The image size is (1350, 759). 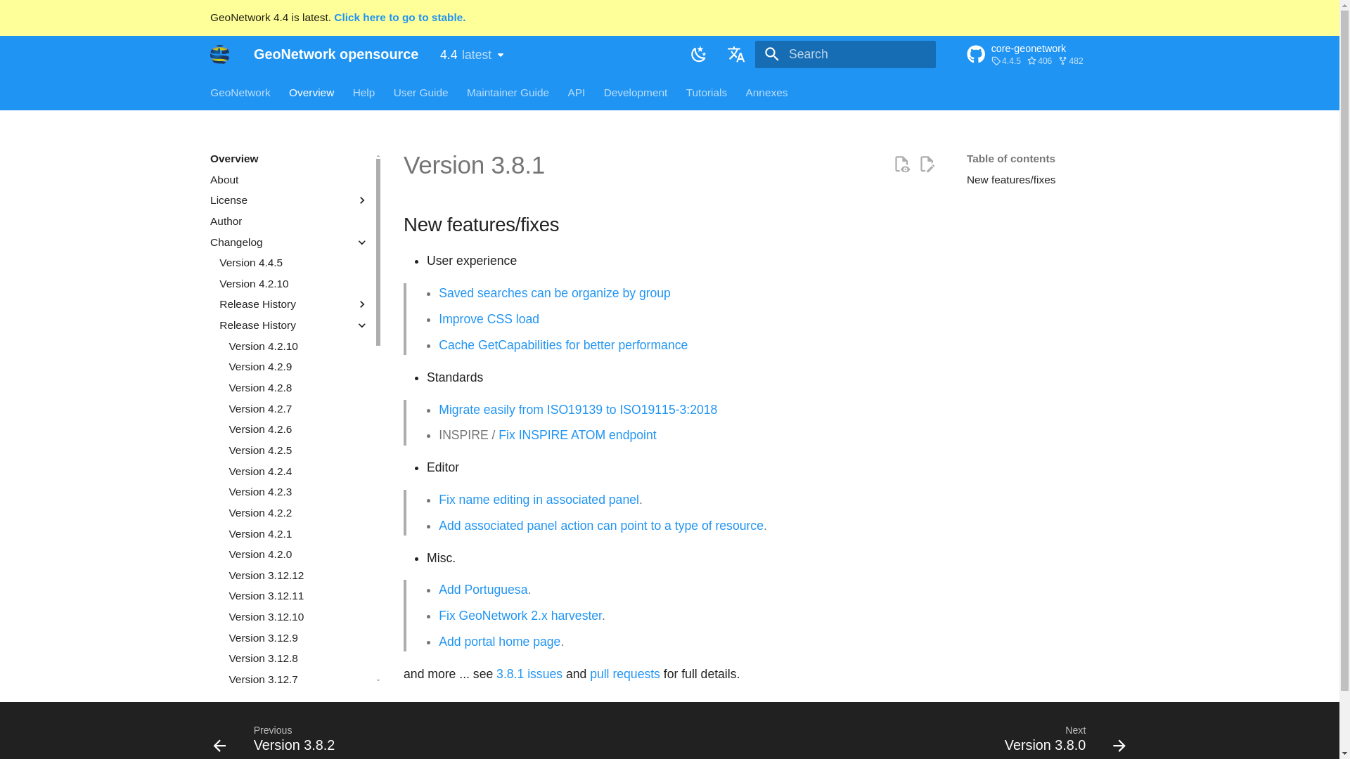 What do you see at coordinates (420, 91) in the screenshot?
I see `User Guide` at bounding box center [420, 91].